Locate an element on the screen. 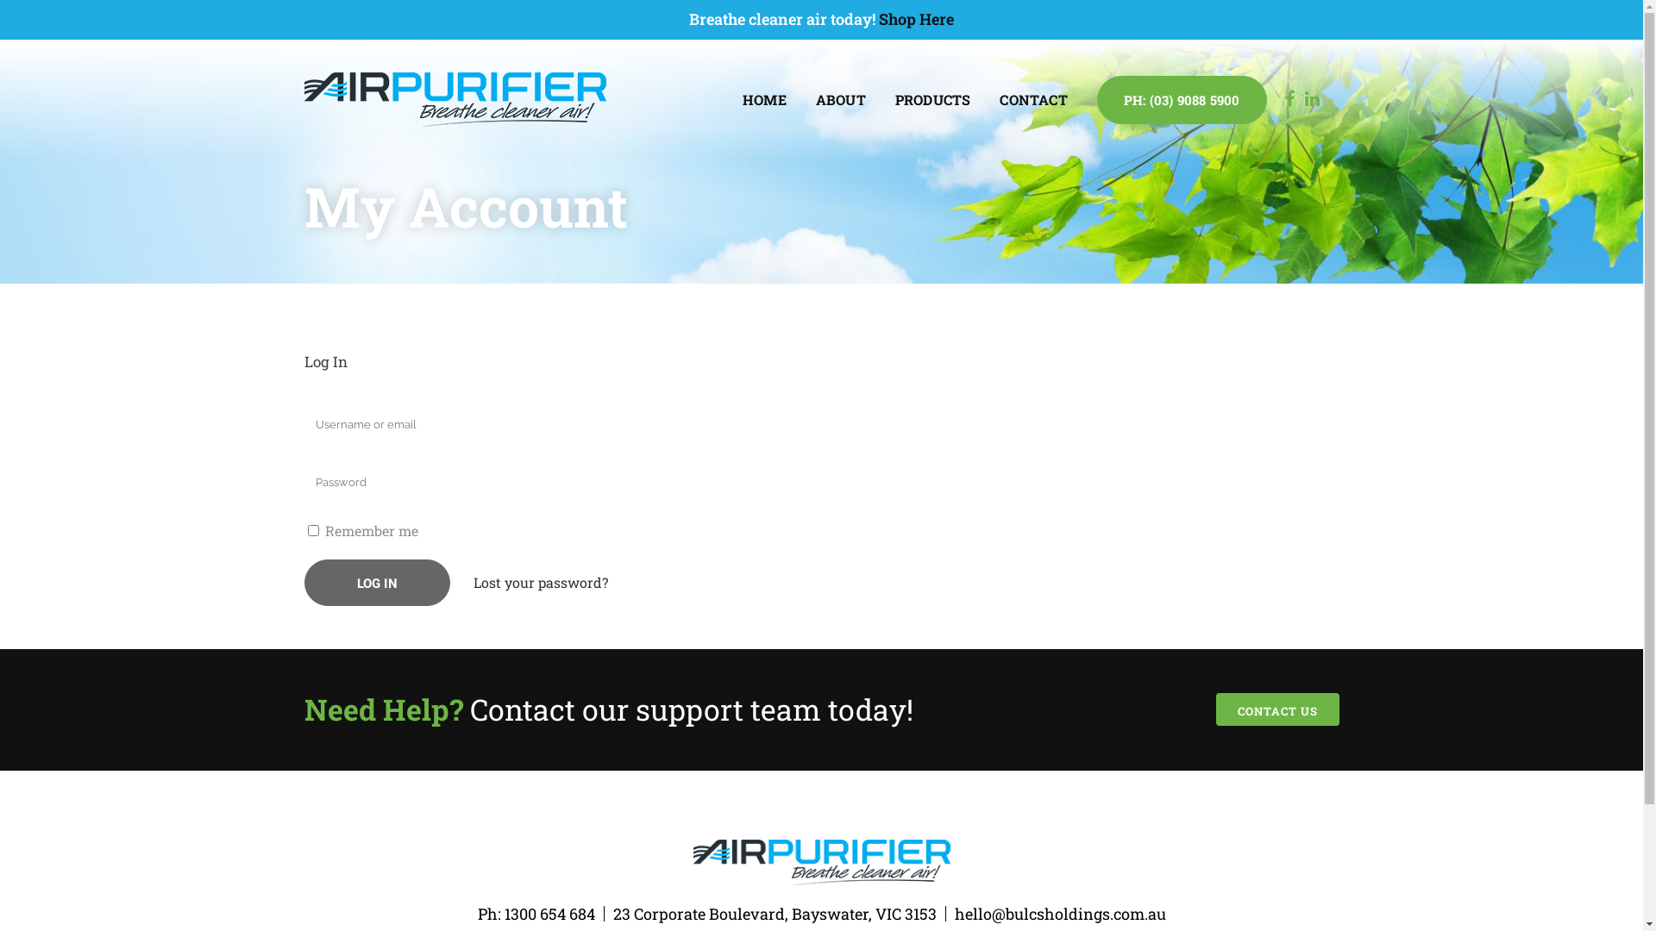 The image size is (1656, 931). CONTACT US is located at coordinates (1278, 709).